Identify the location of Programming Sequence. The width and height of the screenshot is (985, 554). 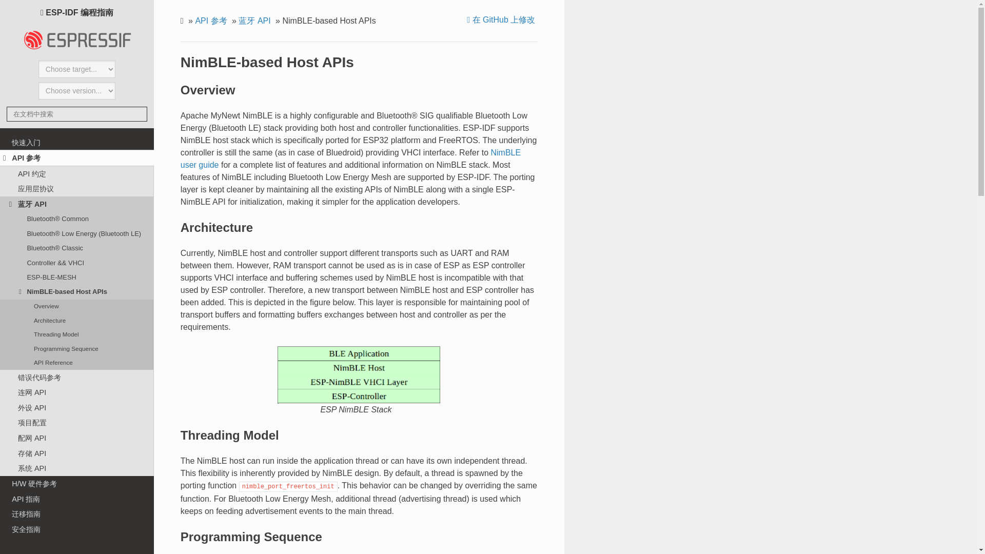
(77, 349).